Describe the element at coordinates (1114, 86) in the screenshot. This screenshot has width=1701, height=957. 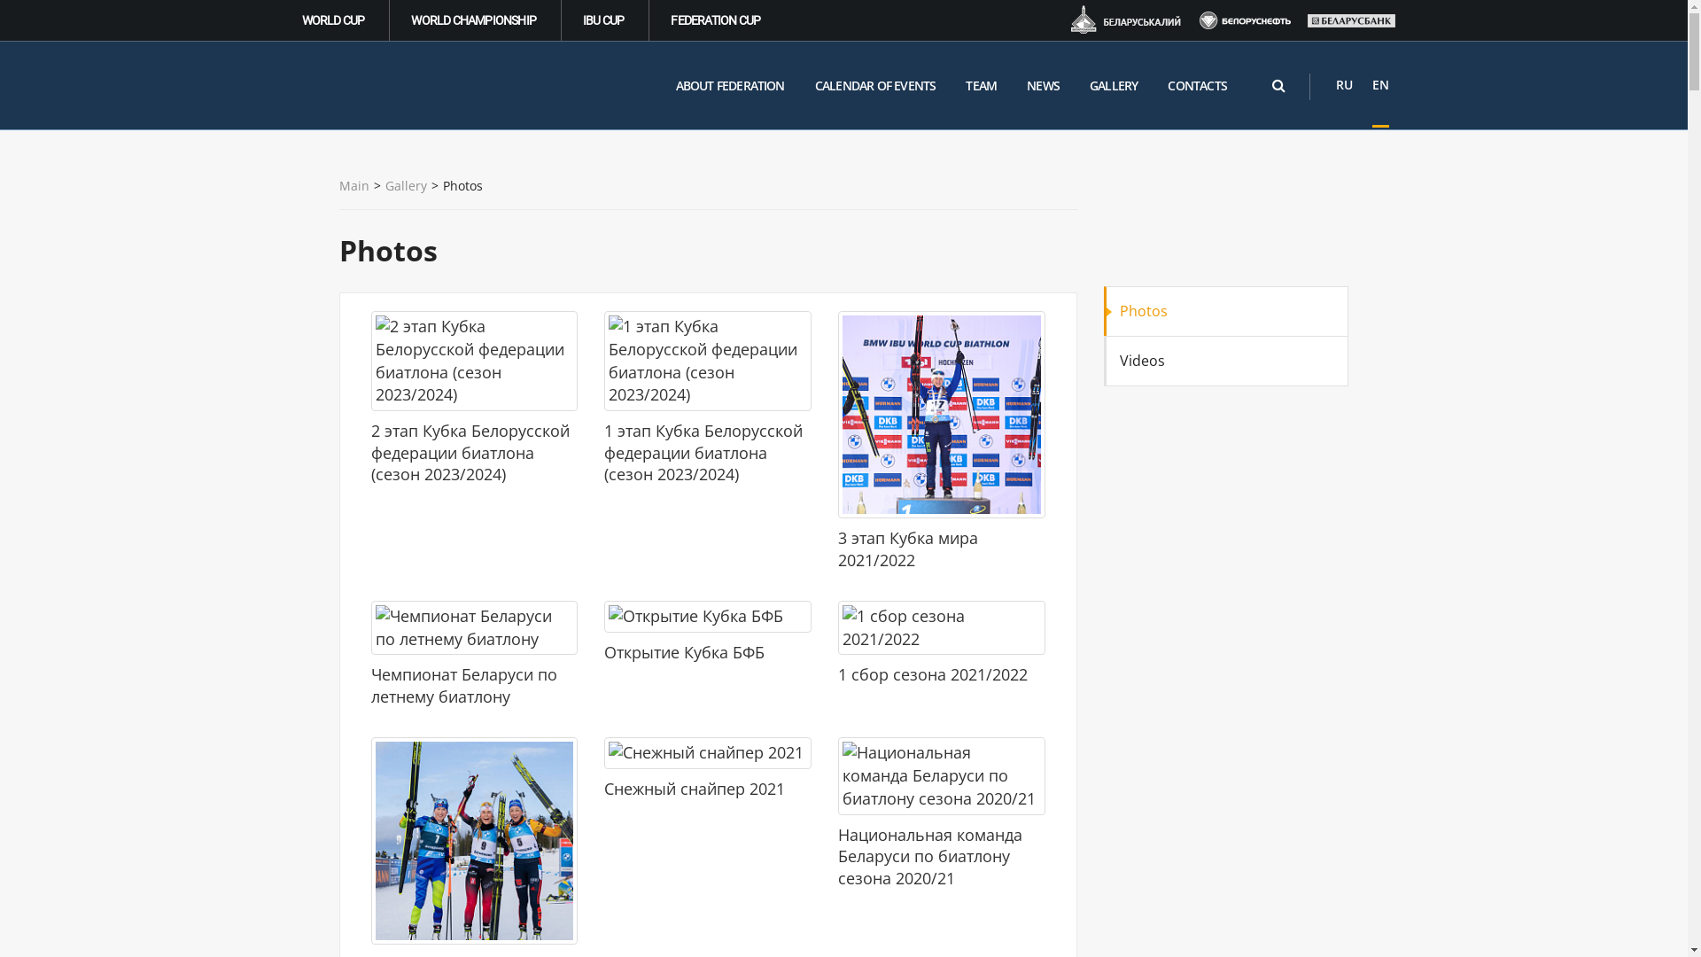
I see `GALLERY` at that location.